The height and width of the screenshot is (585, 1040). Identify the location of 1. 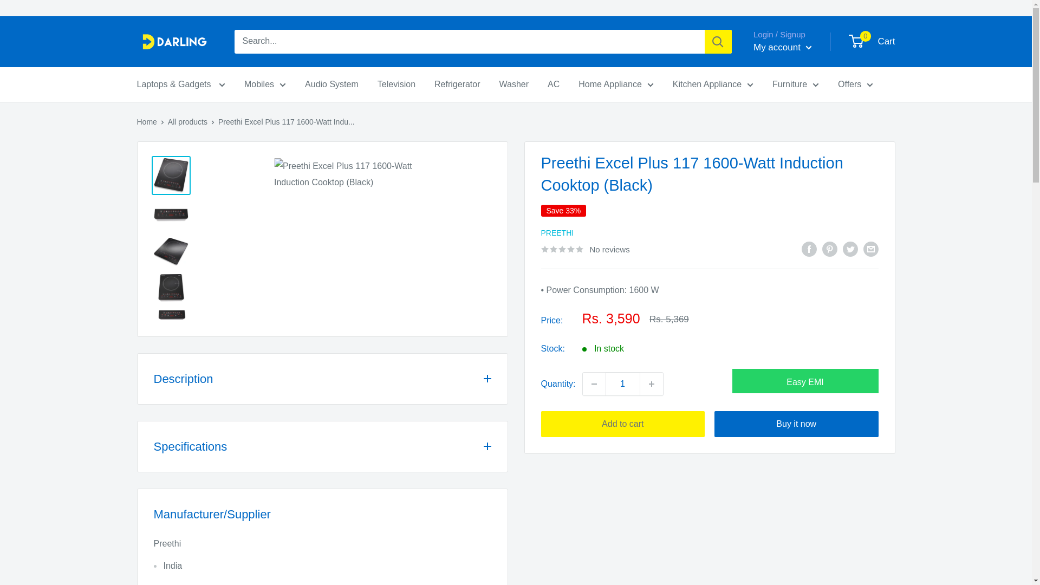
(623, 383).